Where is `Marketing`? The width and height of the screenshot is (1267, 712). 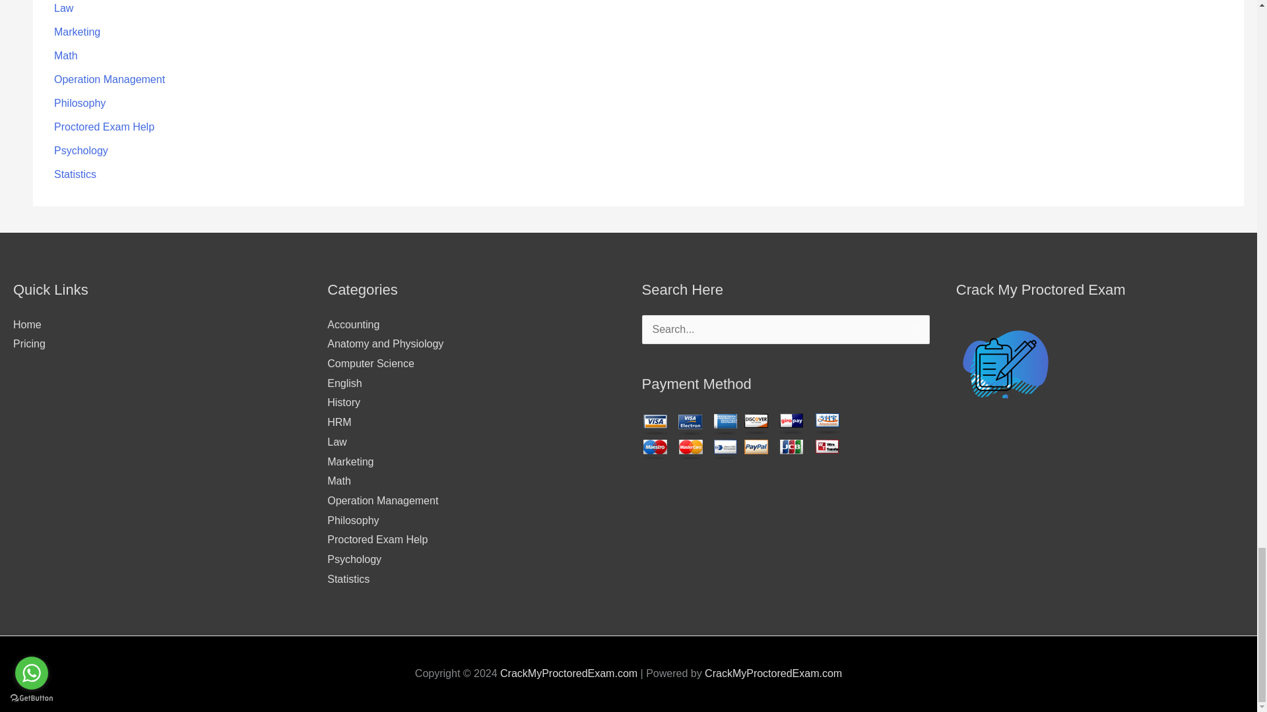 Marketing is located at coordinates (77, 32).